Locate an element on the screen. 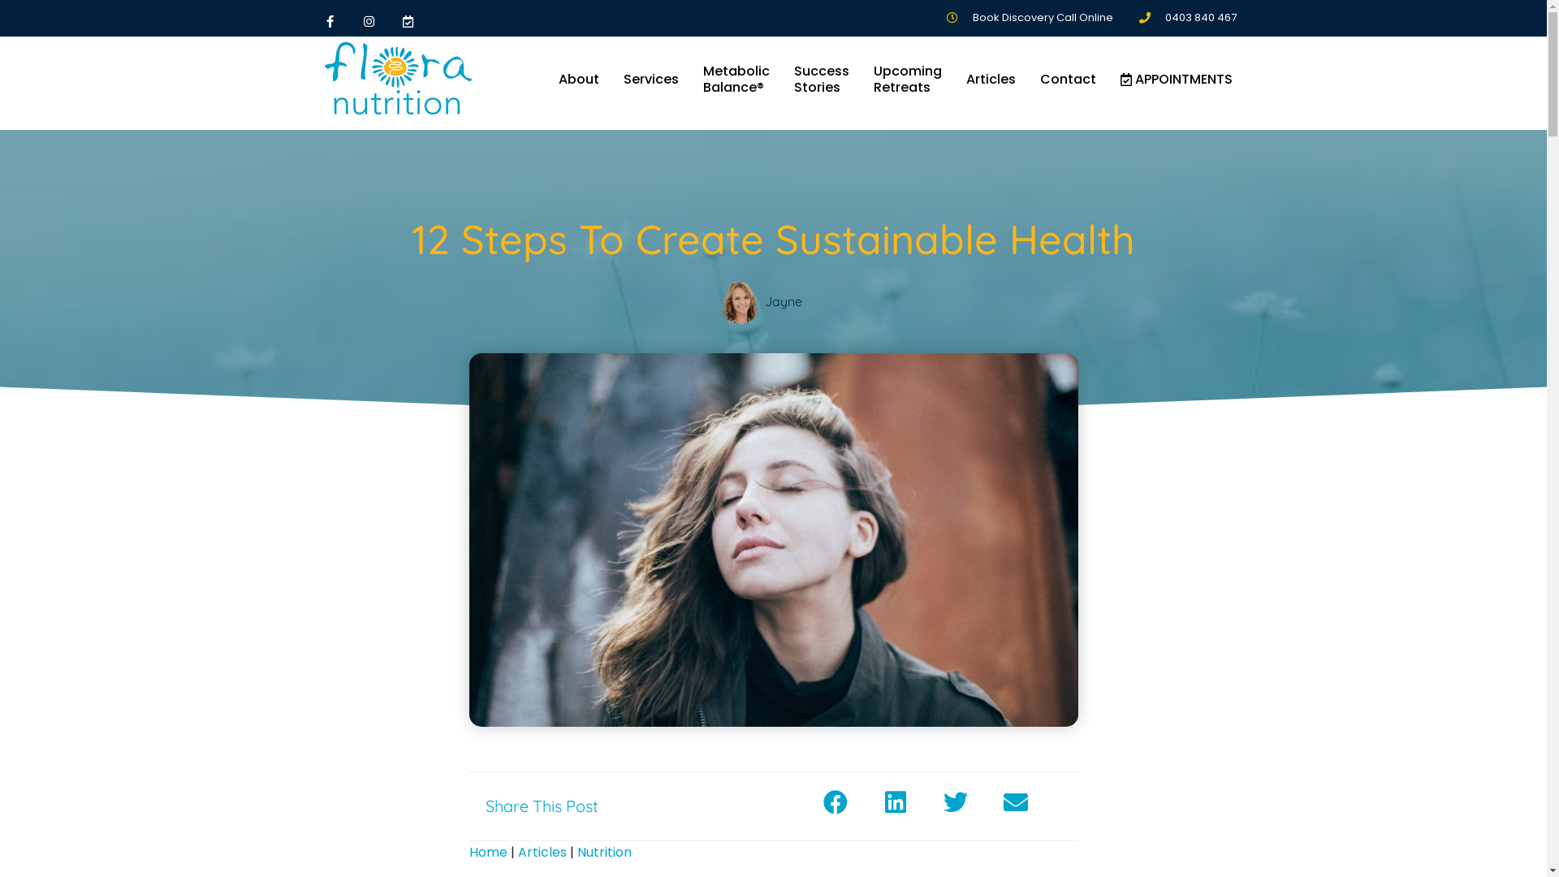 Image resolution: width=1559 pixels, height=877 pixels. 0403 840 467 is located at coordinates (1186, 18).